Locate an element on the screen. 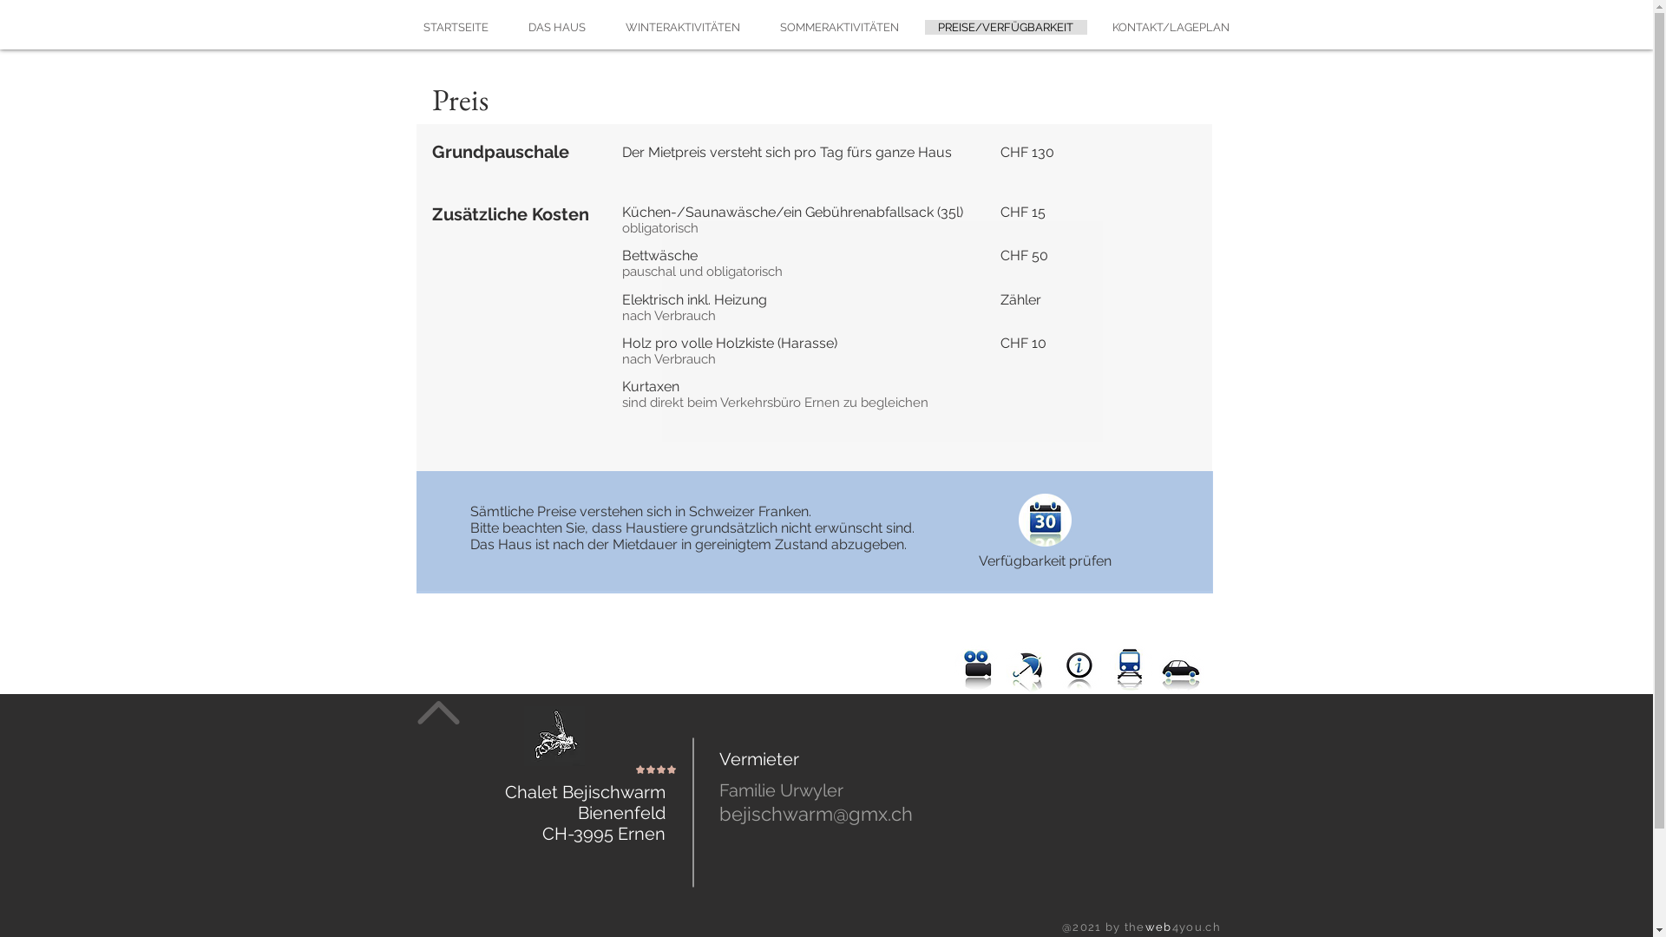 The image size is (1666, 937). Webcams der Region is located at coordinates (977, 668).